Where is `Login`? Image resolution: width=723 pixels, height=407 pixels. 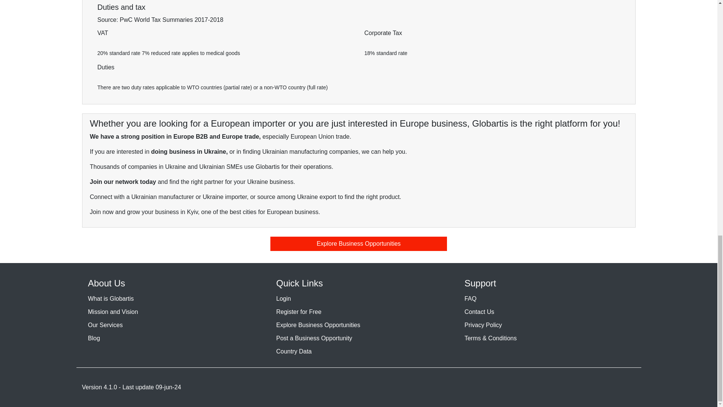 Login is located at coordinates (283, 298).